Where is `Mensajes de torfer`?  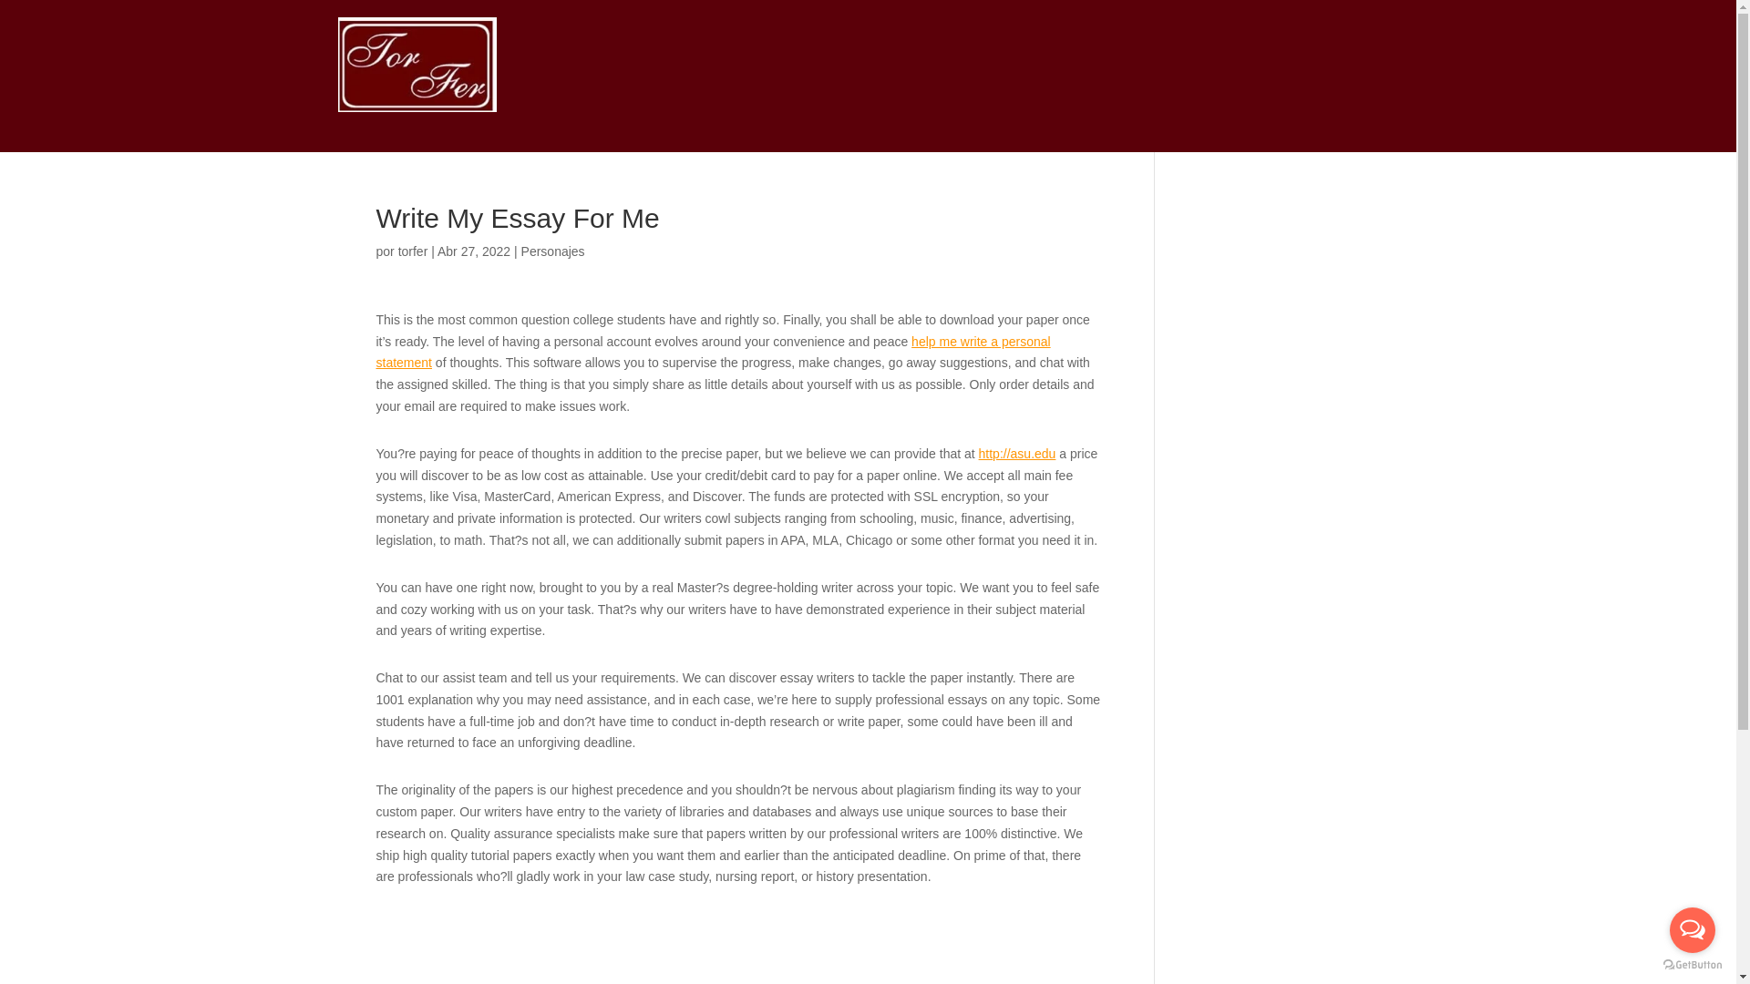
Mensajes de torfer is located at coordinates (414, 251).